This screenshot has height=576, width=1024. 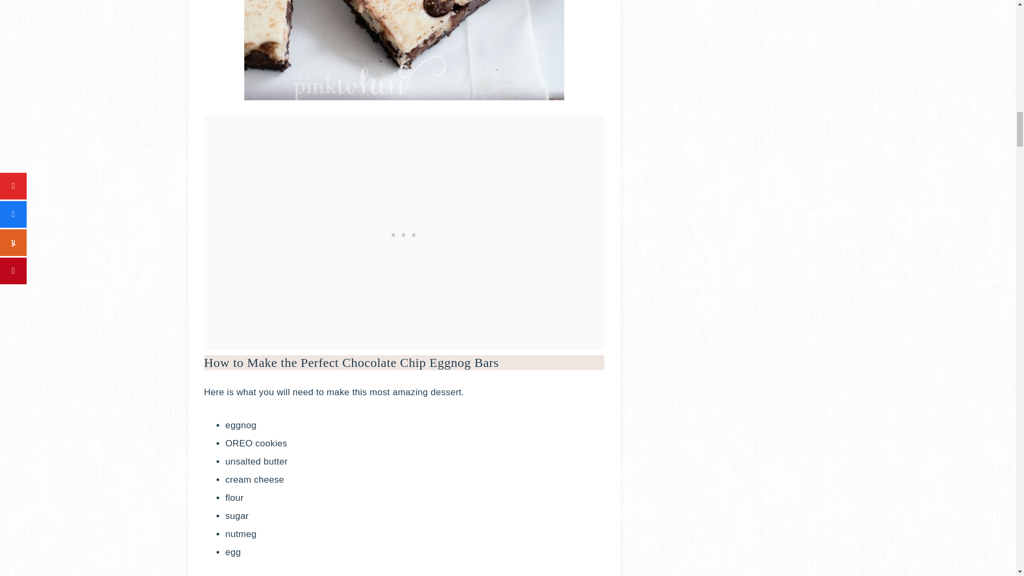 What do you see at coordinates (404, 50) in the screenshot?
I see `How to make the perfect Chocolate Chip Eggnog Bars 17` at bounding box center [404, 50].